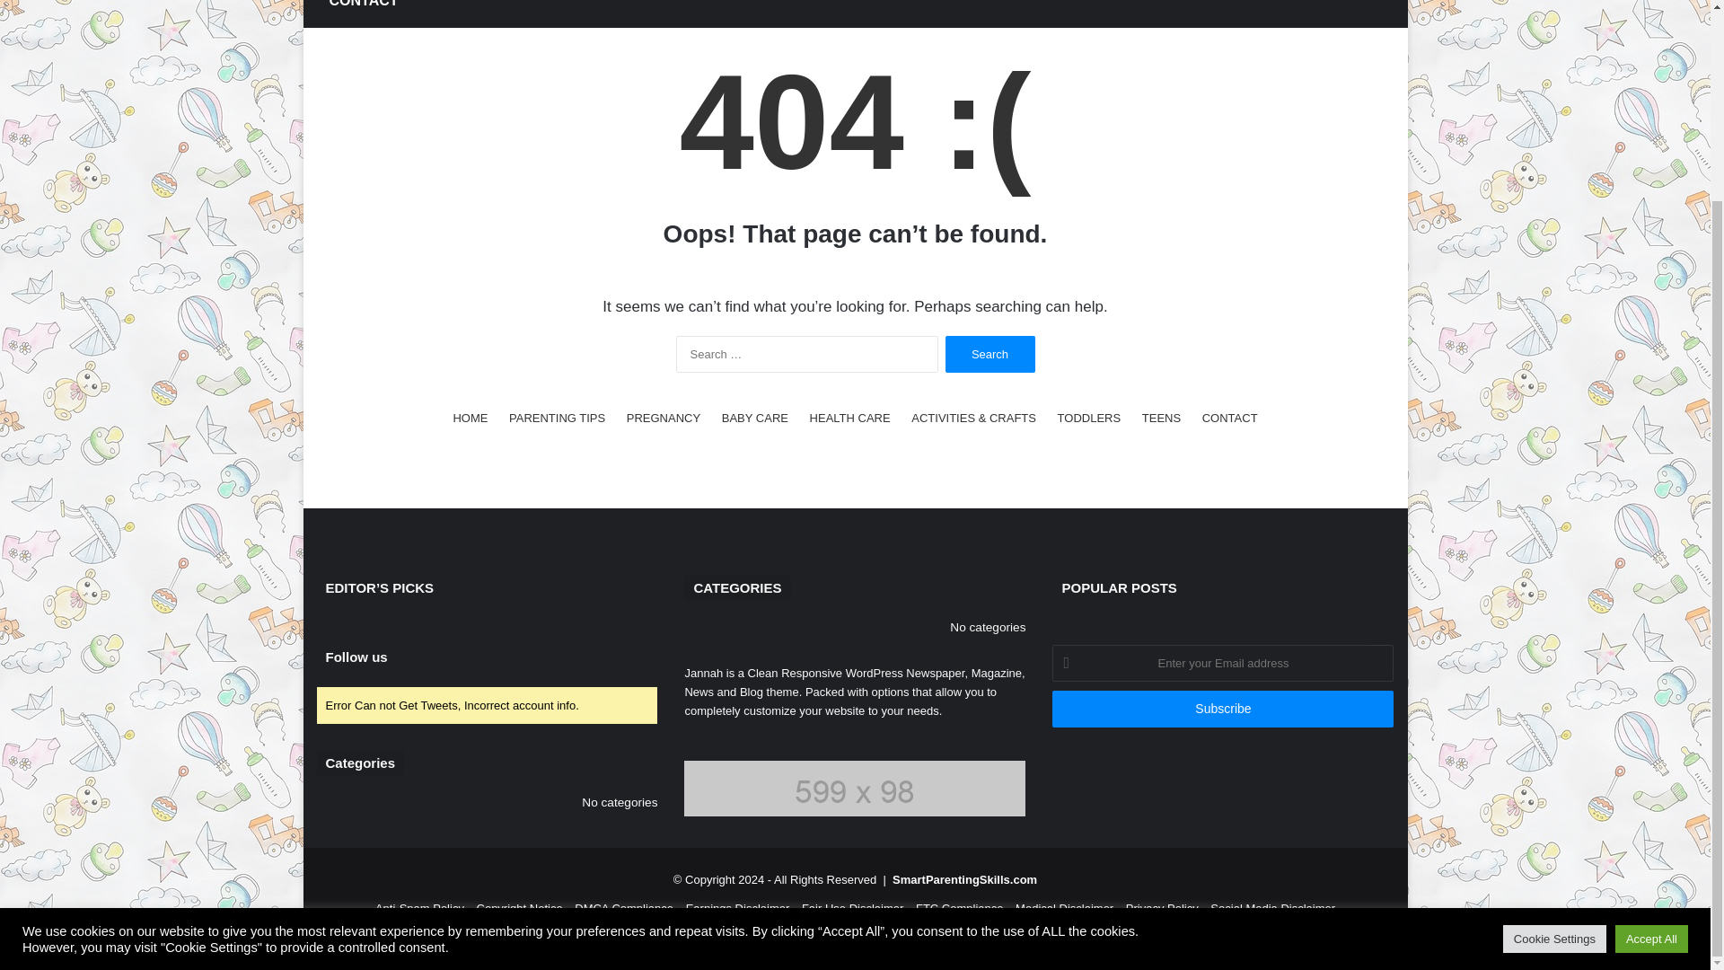  What do you see at coordinates (990, 354) in the screenshot?
I see `Search` at bounding box center [990, 354].